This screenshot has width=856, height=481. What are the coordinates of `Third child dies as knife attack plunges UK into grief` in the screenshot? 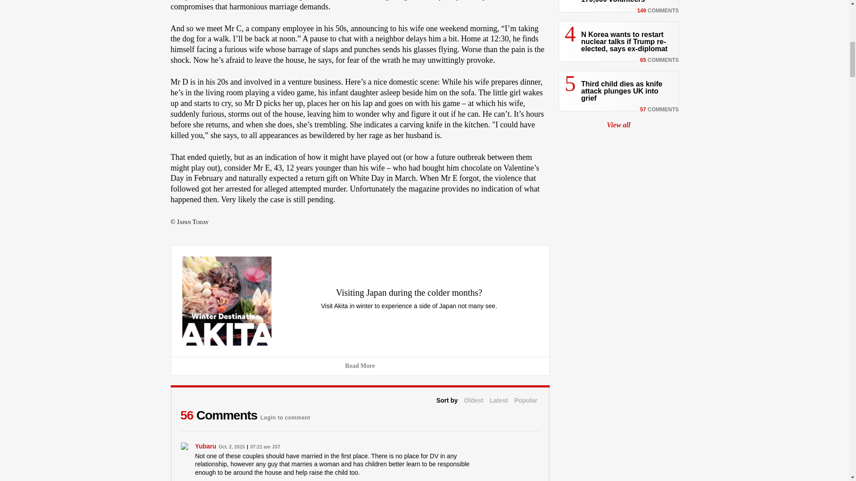 It's located at (621, 91).